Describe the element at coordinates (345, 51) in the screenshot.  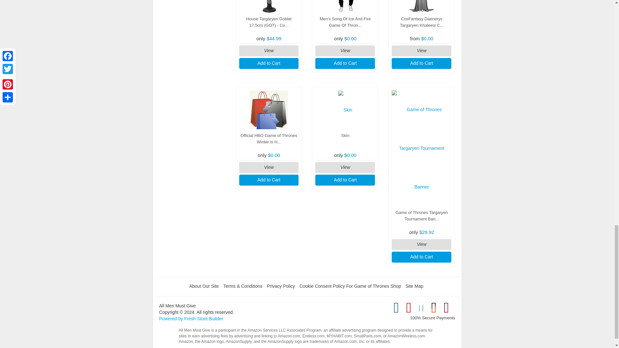
I see `View` at that location.